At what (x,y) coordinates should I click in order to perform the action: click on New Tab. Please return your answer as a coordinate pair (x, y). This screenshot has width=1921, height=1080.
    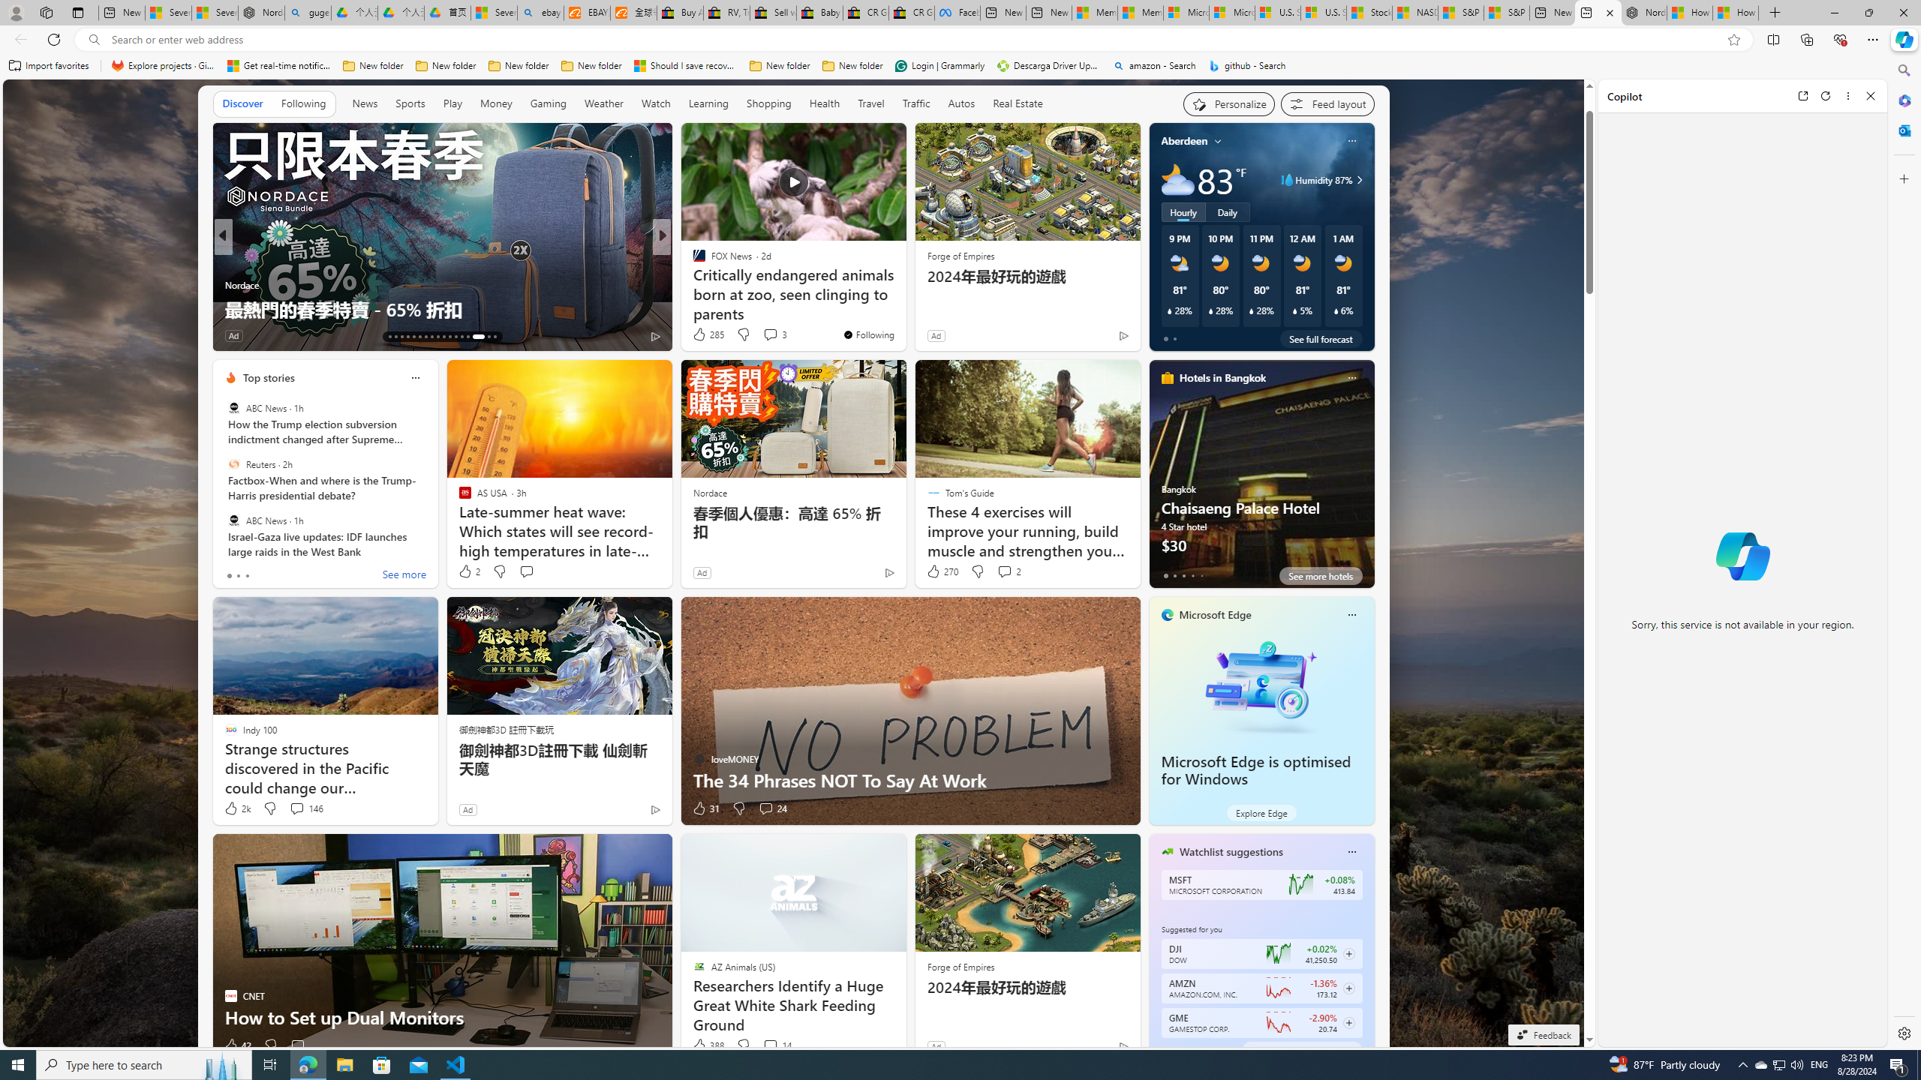
    Looking at the image, I should click on (1775, 13).